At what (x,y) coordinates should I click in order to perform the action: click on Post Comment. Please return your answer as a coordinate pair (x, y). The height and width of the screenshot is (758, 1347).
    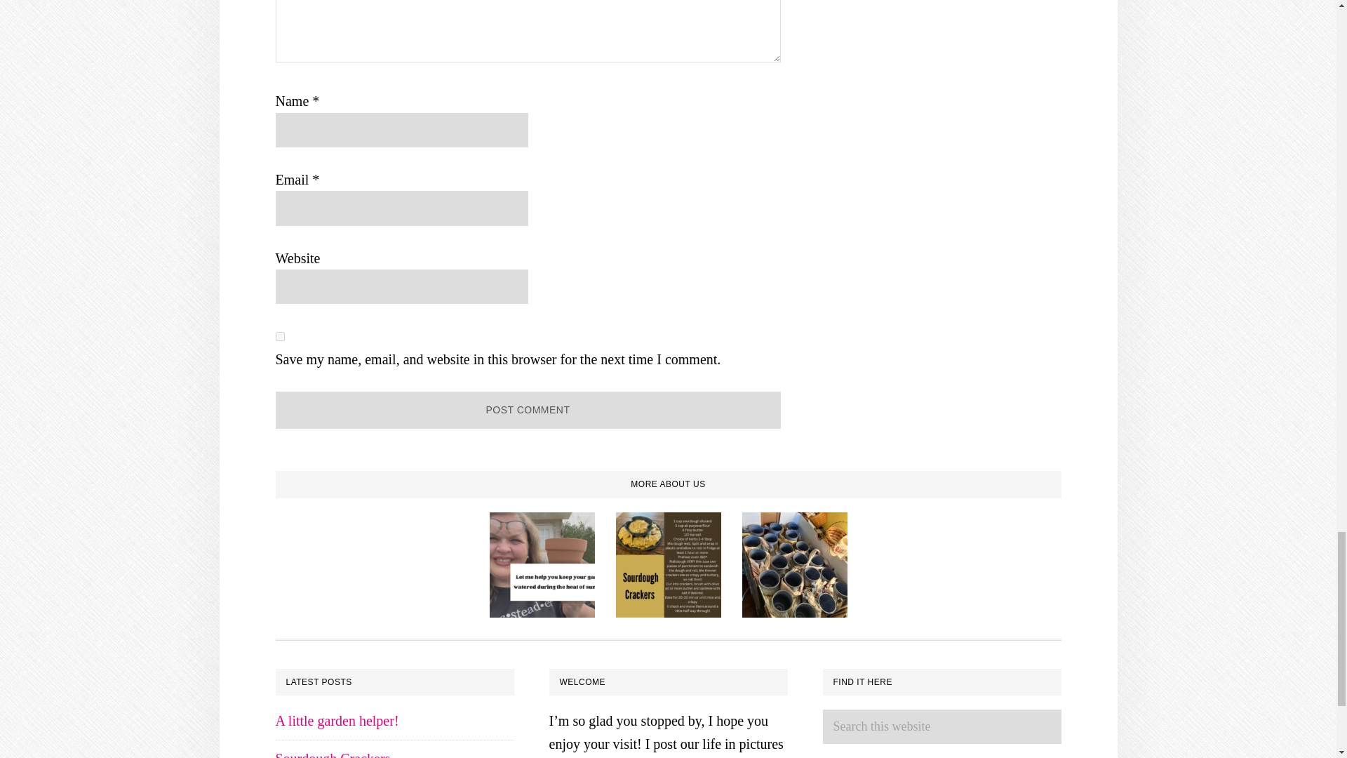
    Looking at the image, I should click on (527, 410).